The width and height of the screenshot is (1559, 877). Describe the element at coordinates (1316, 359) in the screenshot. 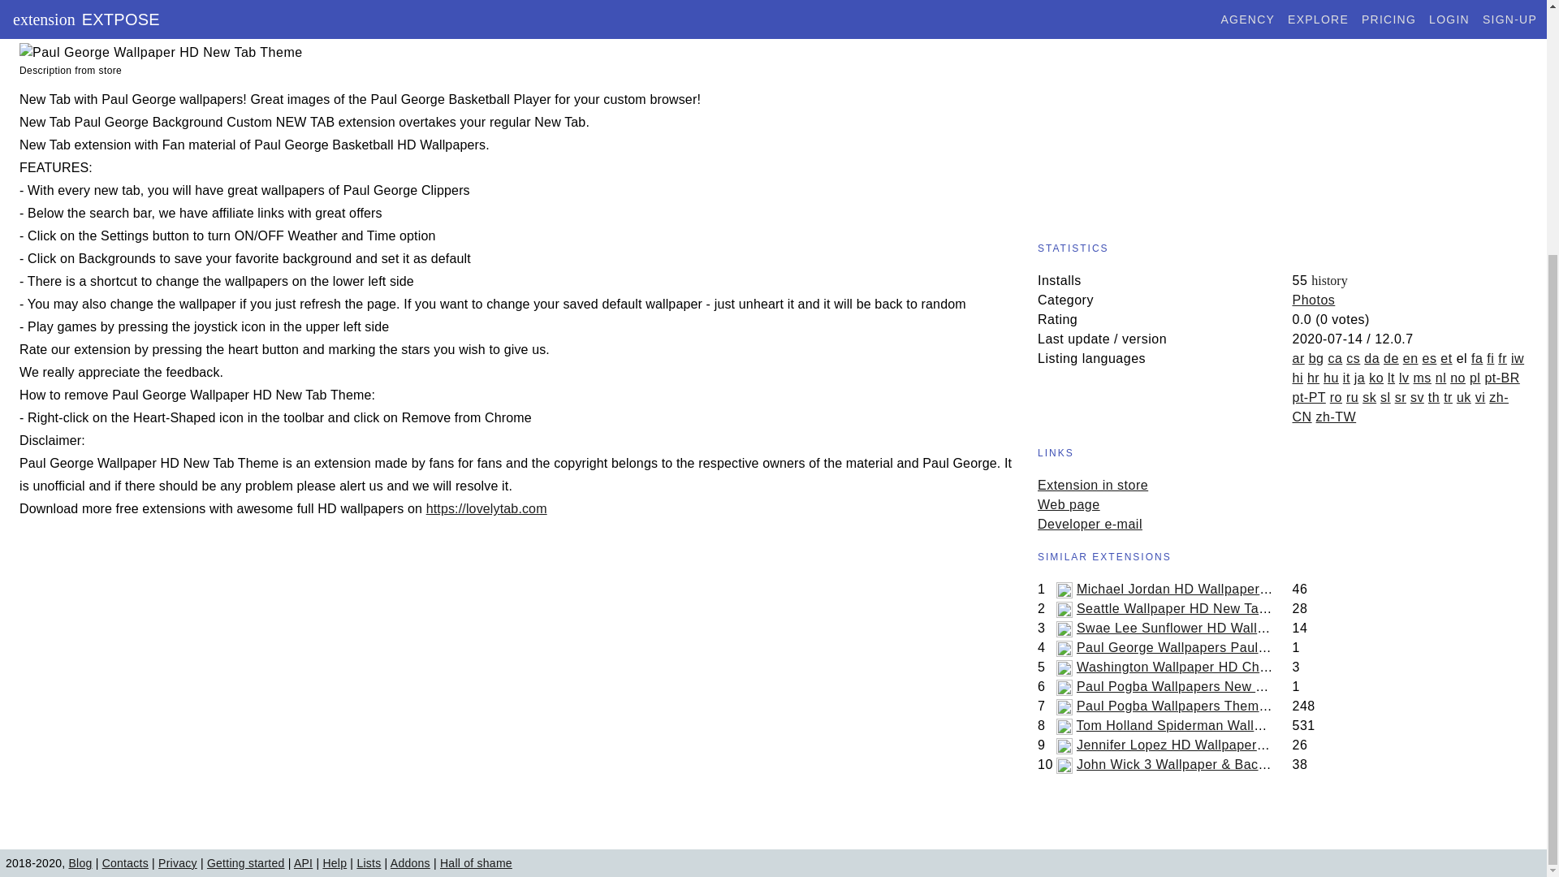

I see `bg` at that location.